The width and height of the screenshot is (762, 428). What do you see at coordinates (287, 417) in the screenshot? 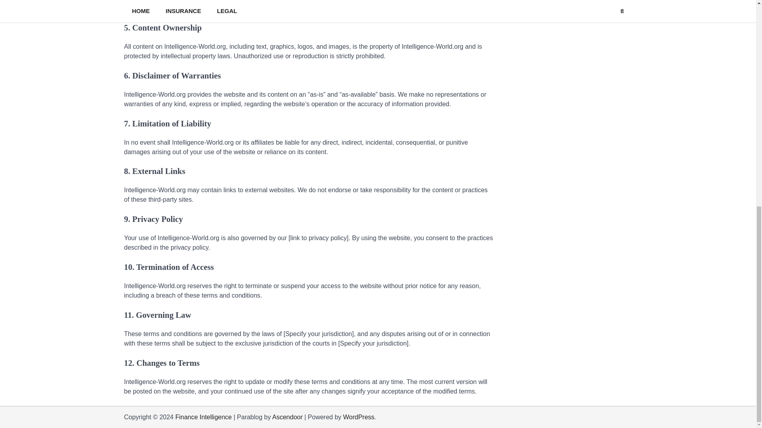
I see `Ascendoor` at bounding box center [287, 417].